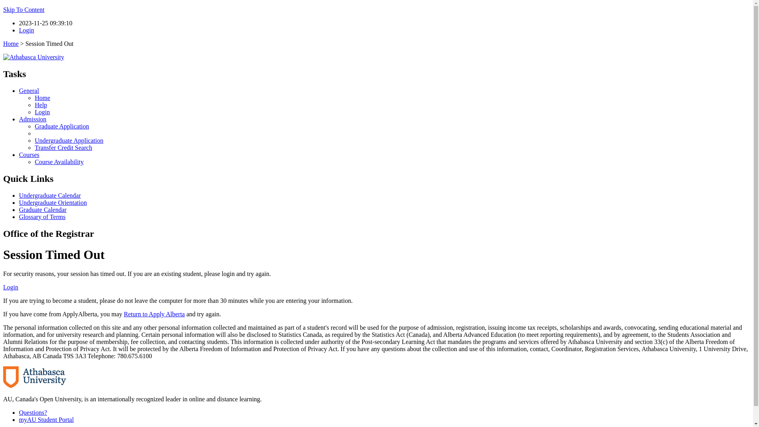 The width and height of the screenshot is (759, 427). What do you see at coordinates (50, 195) in the screenshot?
I see `Undergraduate Calendar` at bounding box center [50, 195].